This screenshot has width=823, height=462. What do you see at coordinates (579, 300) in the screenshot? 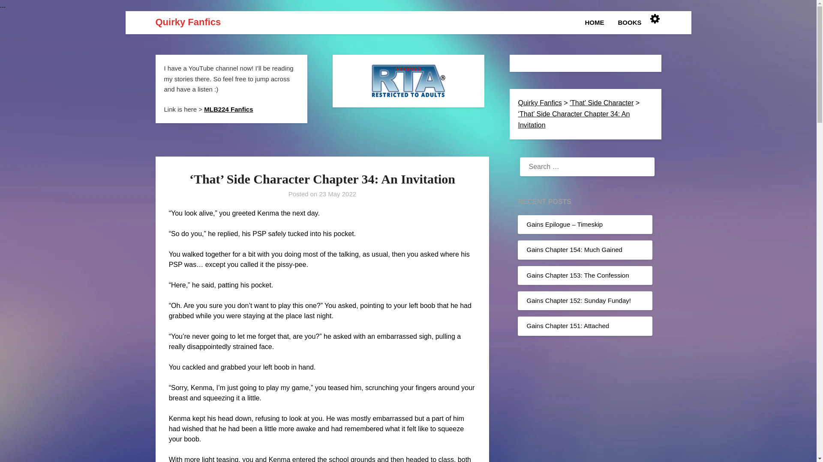
I see `Gains Chapter 152: Sunday Funday!` at bounding box center [579, 300].